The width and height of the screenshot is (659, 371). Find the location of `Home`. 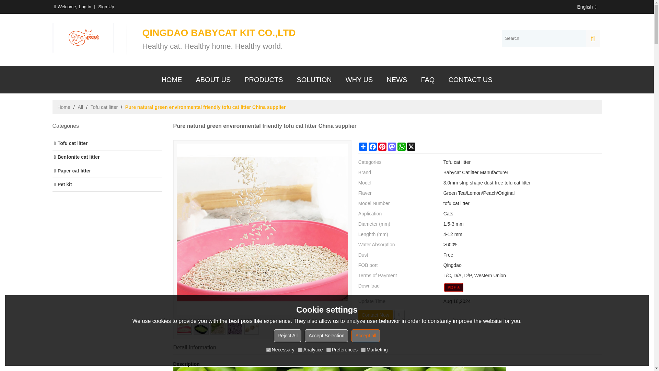

Home is located at coordinates (64, 107).